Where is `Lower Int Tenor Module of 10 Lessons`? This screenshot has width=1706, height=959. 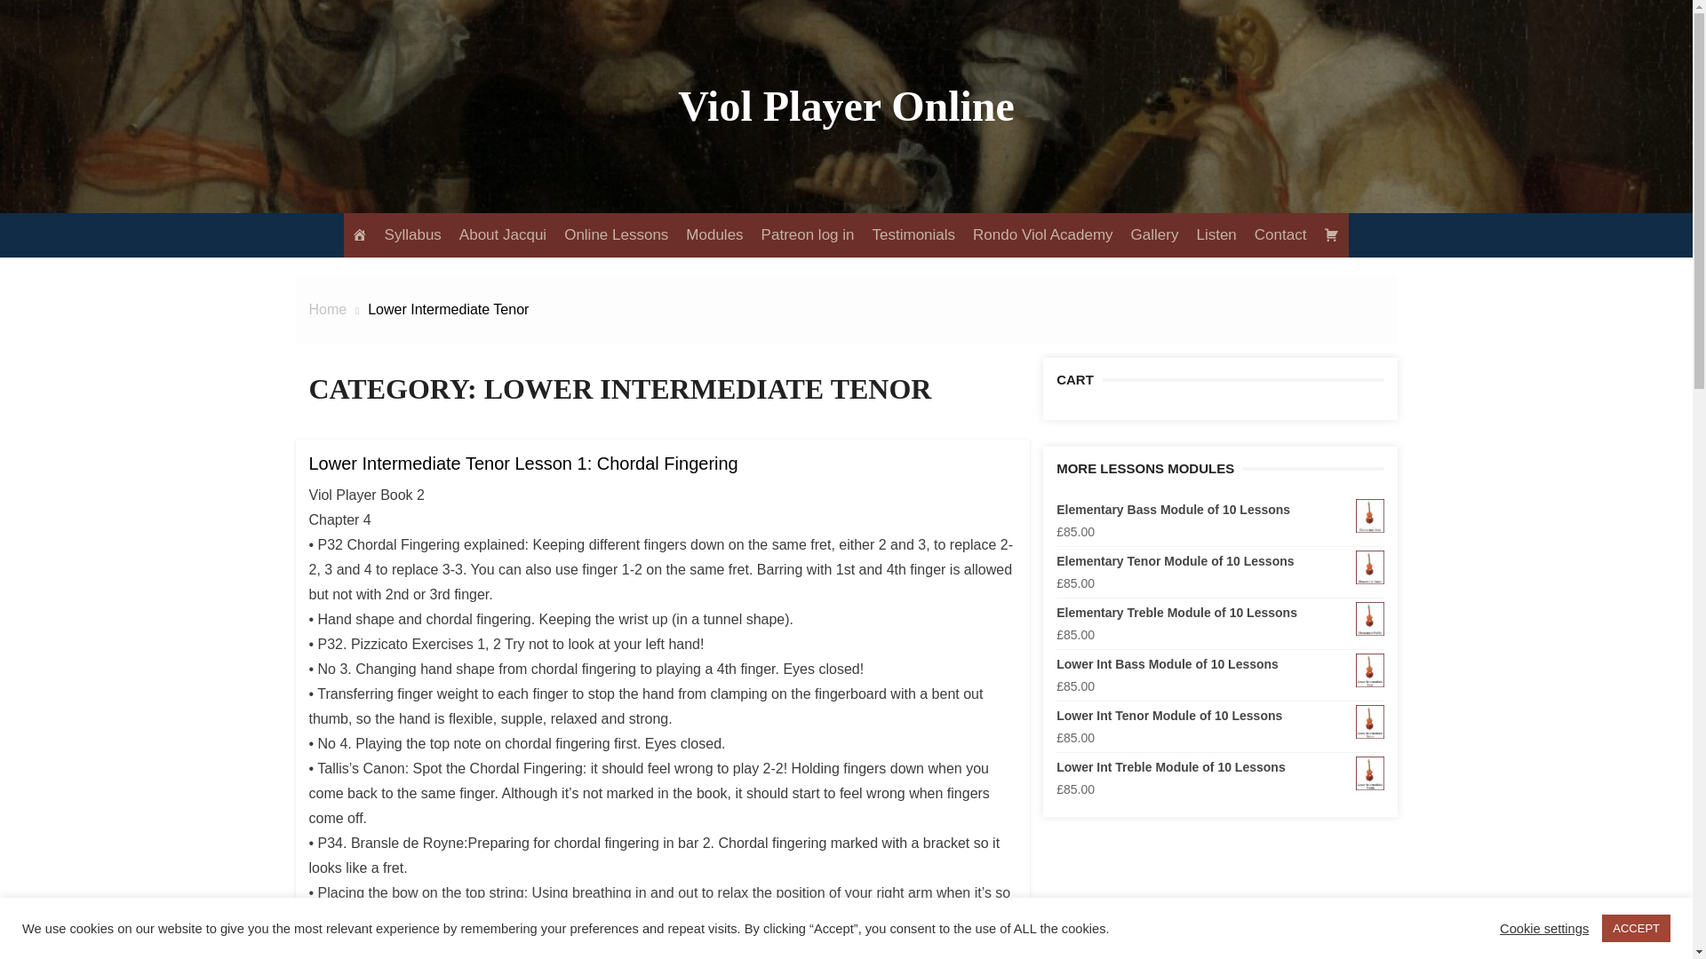 Lower Int Tenor Module of 10 Lessons is located at coordinates (1219, 716).